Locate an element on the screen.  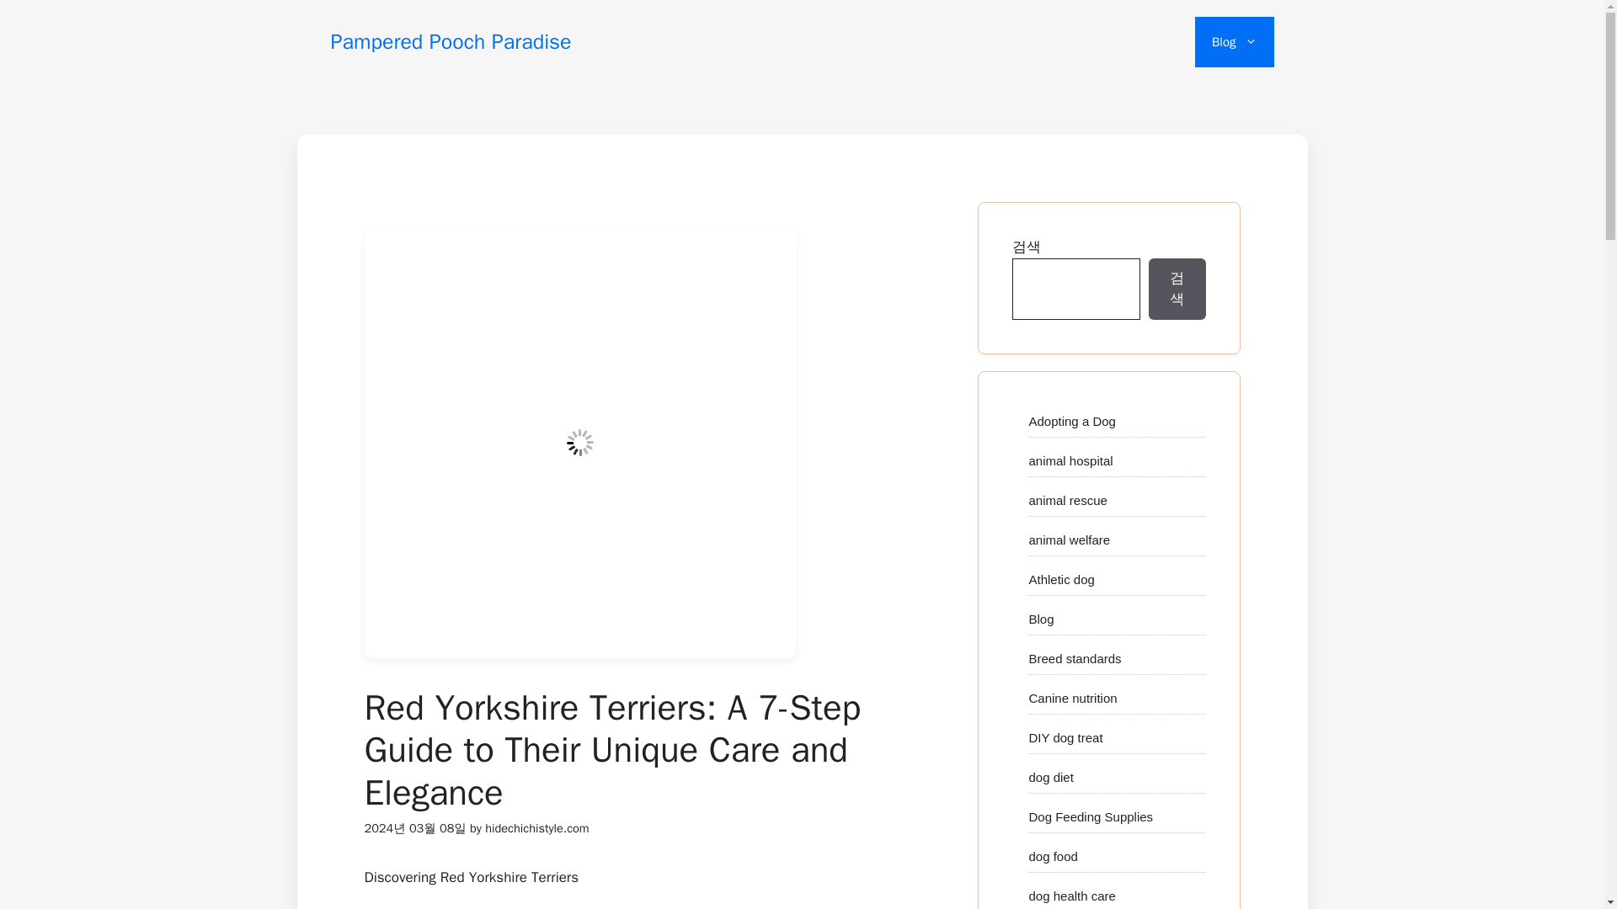
Dog Feeding Supplies is located at coordinates (1091, 816).